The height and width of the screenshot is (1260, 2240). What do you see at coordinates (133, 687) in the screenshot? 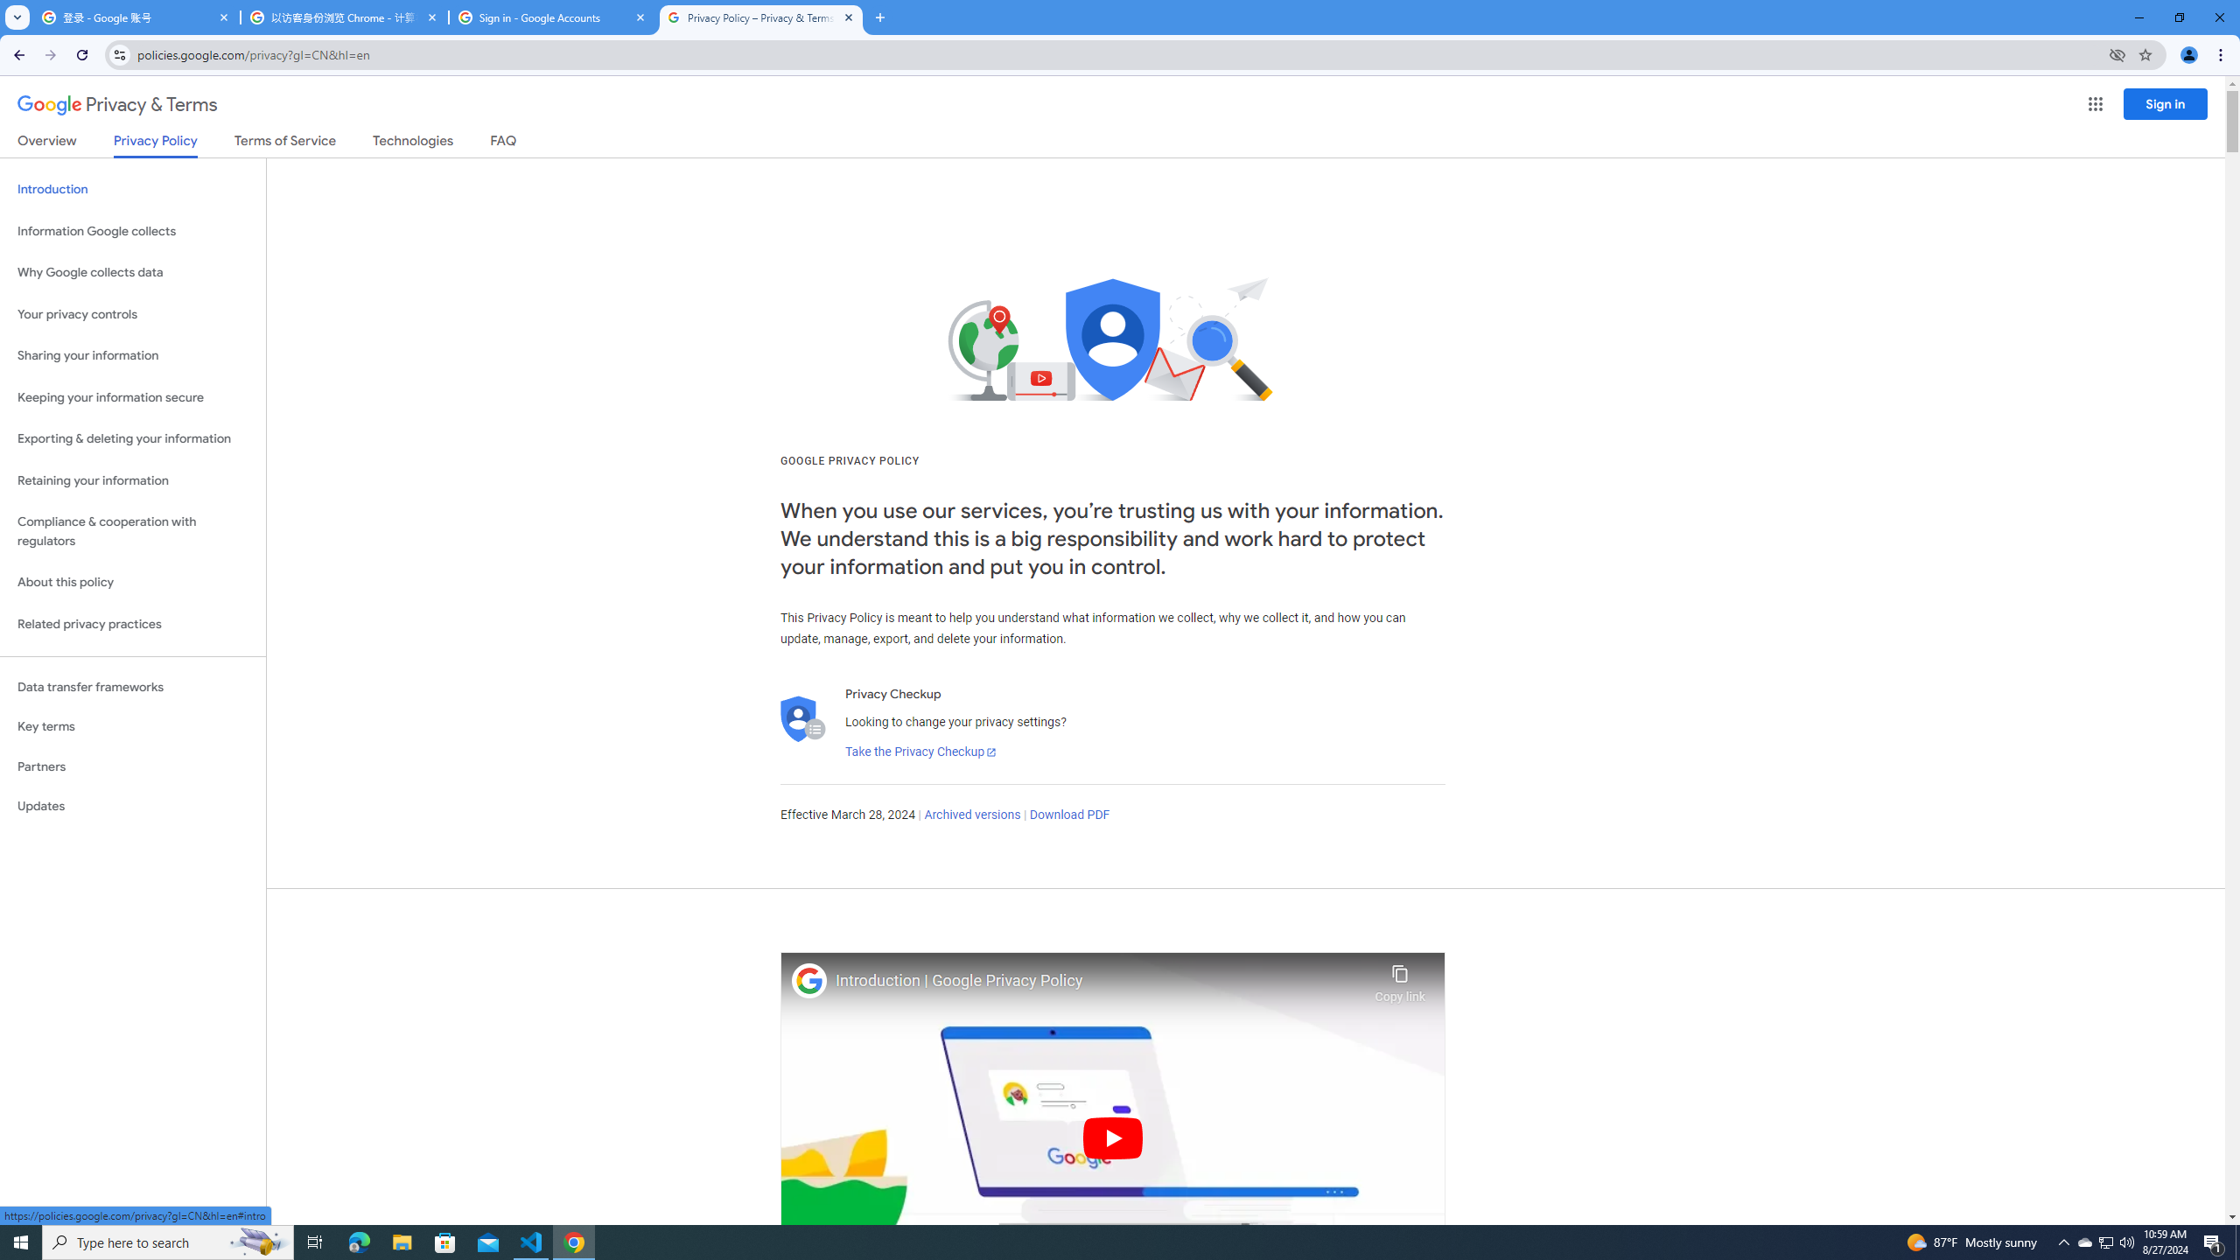
I see `Data transfer frameworks` at bounding box center [133, 687].